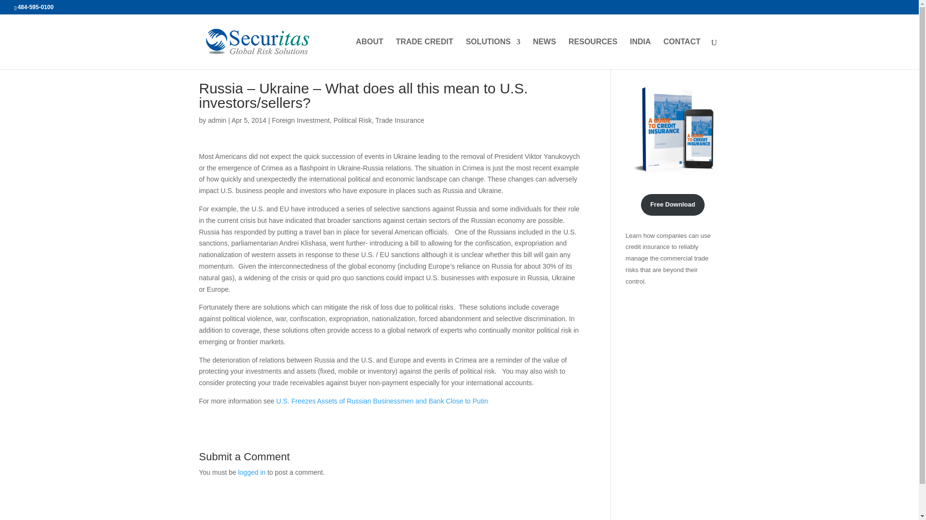  Describe the element at coordinates (252, 472) in the screenshot. I see `logged in` at that location.